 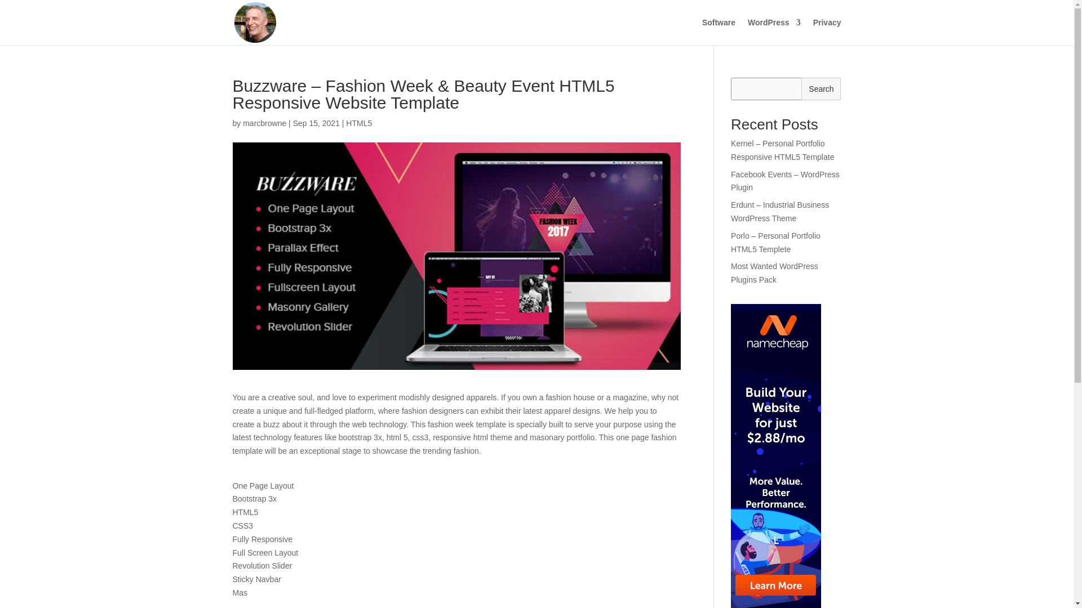 What do you see at coordinates (774, 32) in the screenshot?
I see `WordPress` at bounding box center [774, 32].